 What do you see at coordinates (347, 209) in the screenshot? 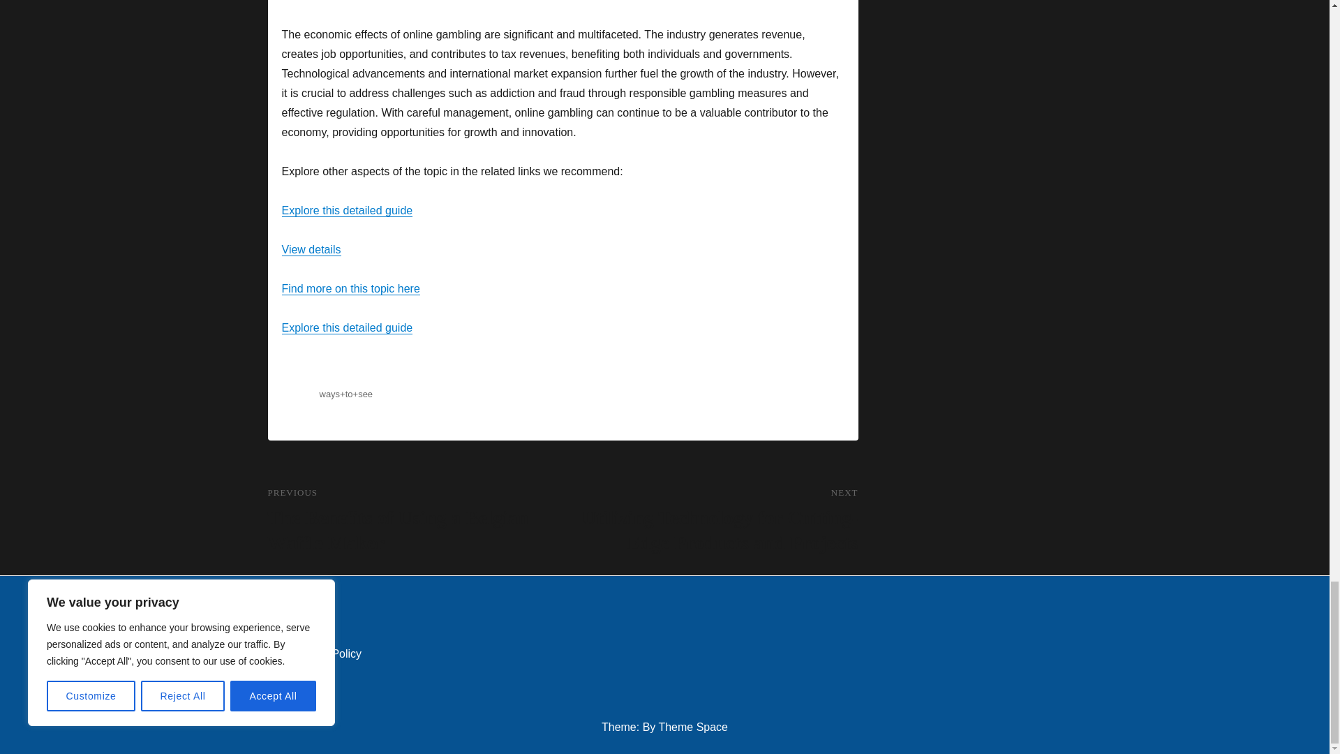
I see `Explore this detailed guide` at bounding box center [347, 209].